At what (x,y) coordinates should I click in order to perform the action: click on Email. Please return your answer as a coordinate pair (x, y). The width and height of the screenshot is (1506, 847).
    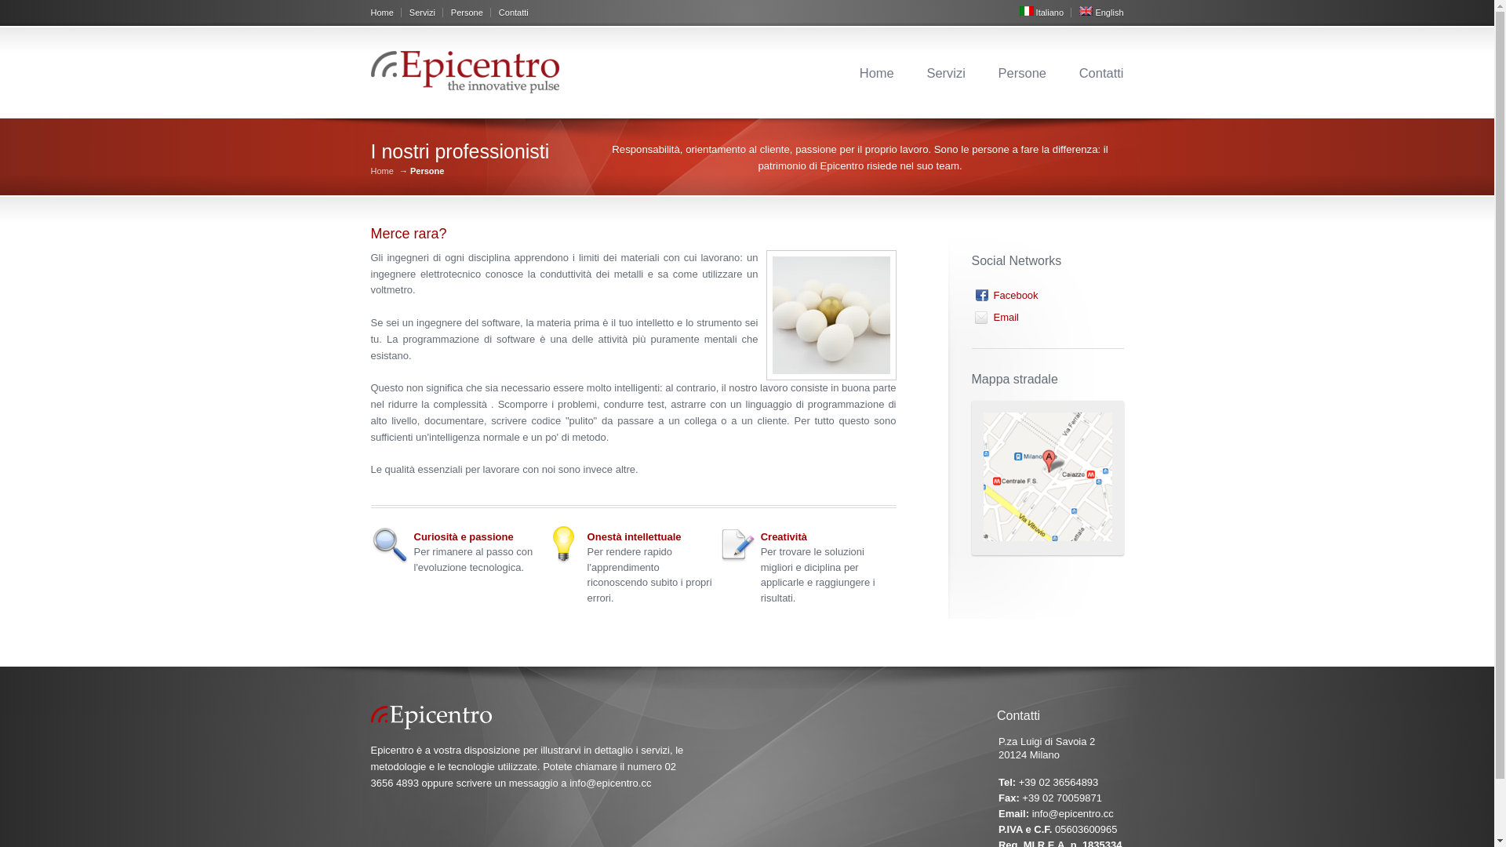
    Looking at the image, I should click on (996, 322).